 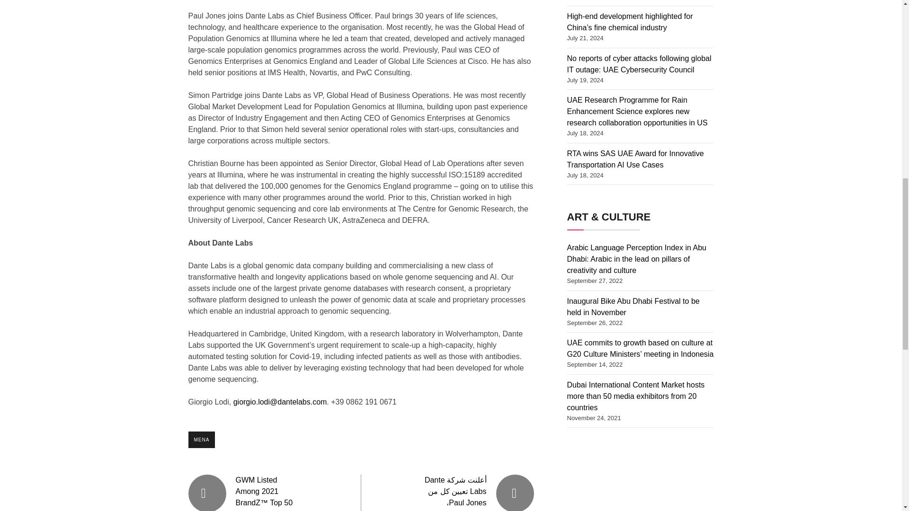 What do you see at coordinates (633, 307) in the screenshot?
I see `Inaugural Bike Abu Dhabi Festival to be held in November` at bounding box center [633, 307].